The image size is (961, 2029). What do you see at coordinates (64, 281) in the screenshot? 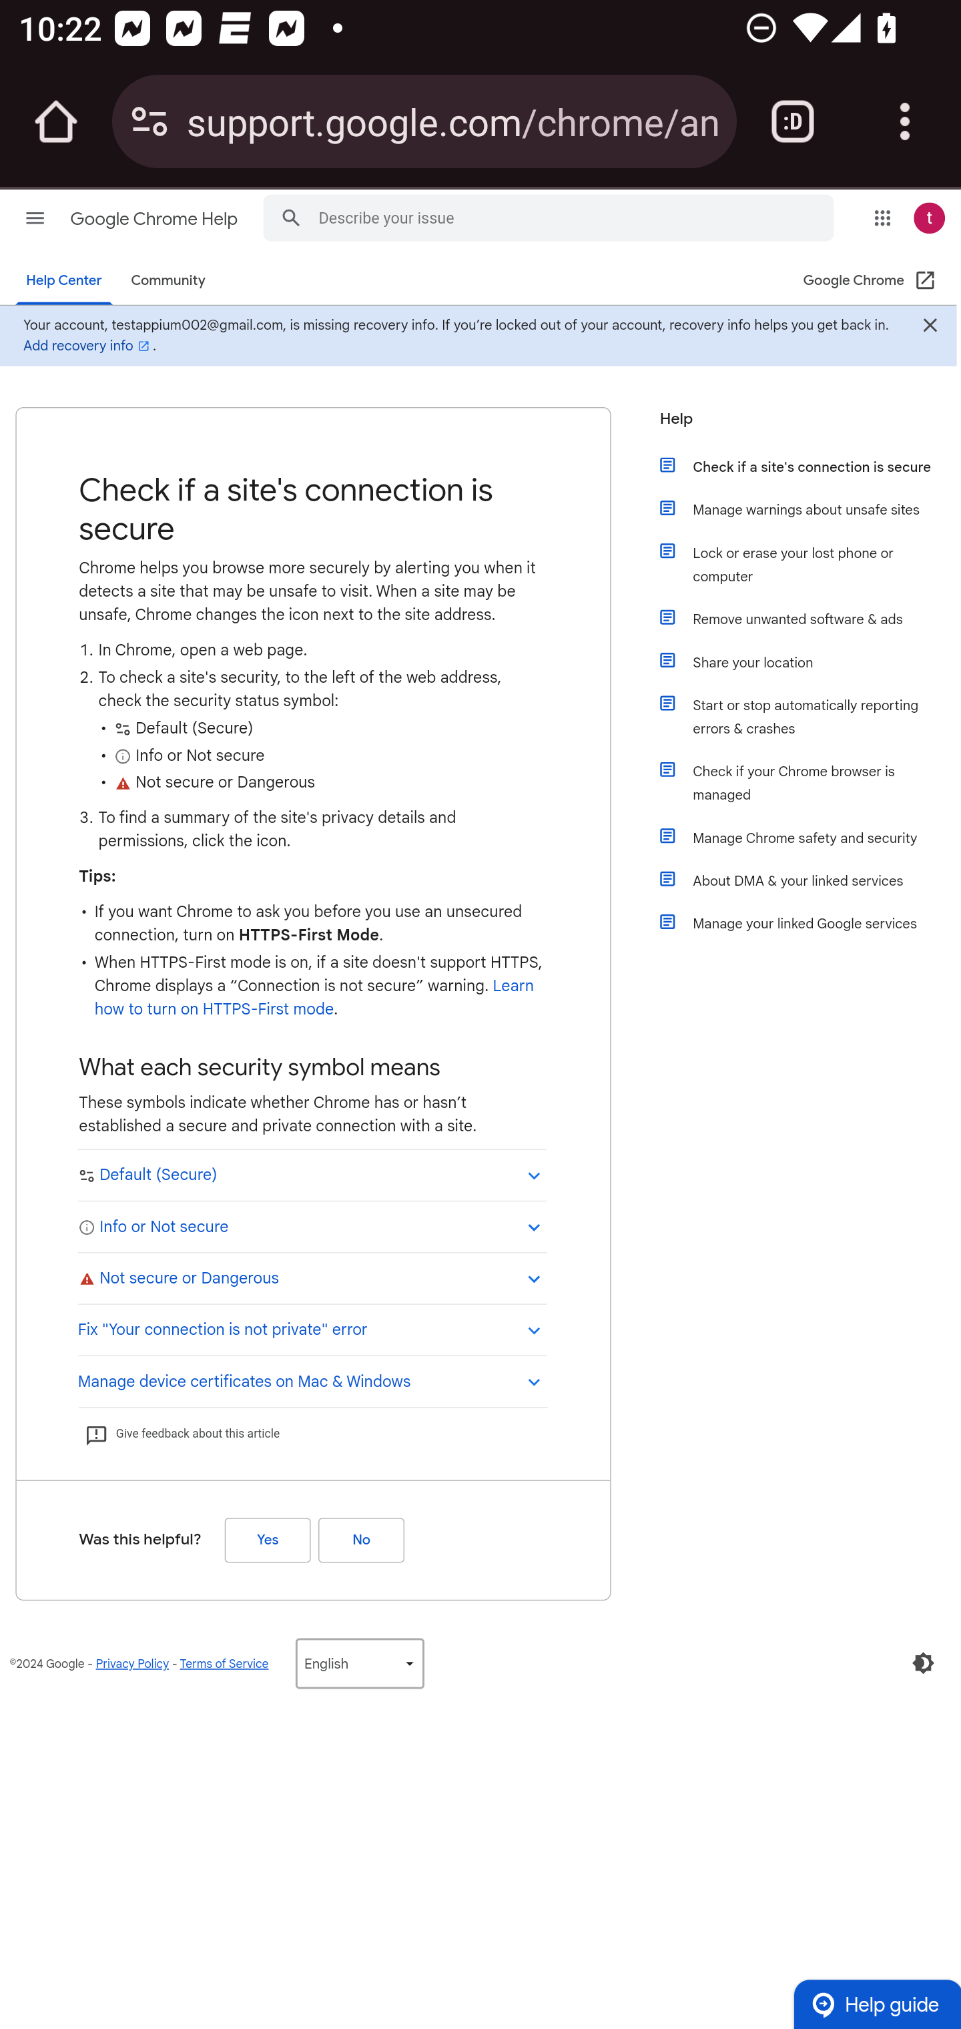
I see `Help Center` at bounding box center [64, 281].